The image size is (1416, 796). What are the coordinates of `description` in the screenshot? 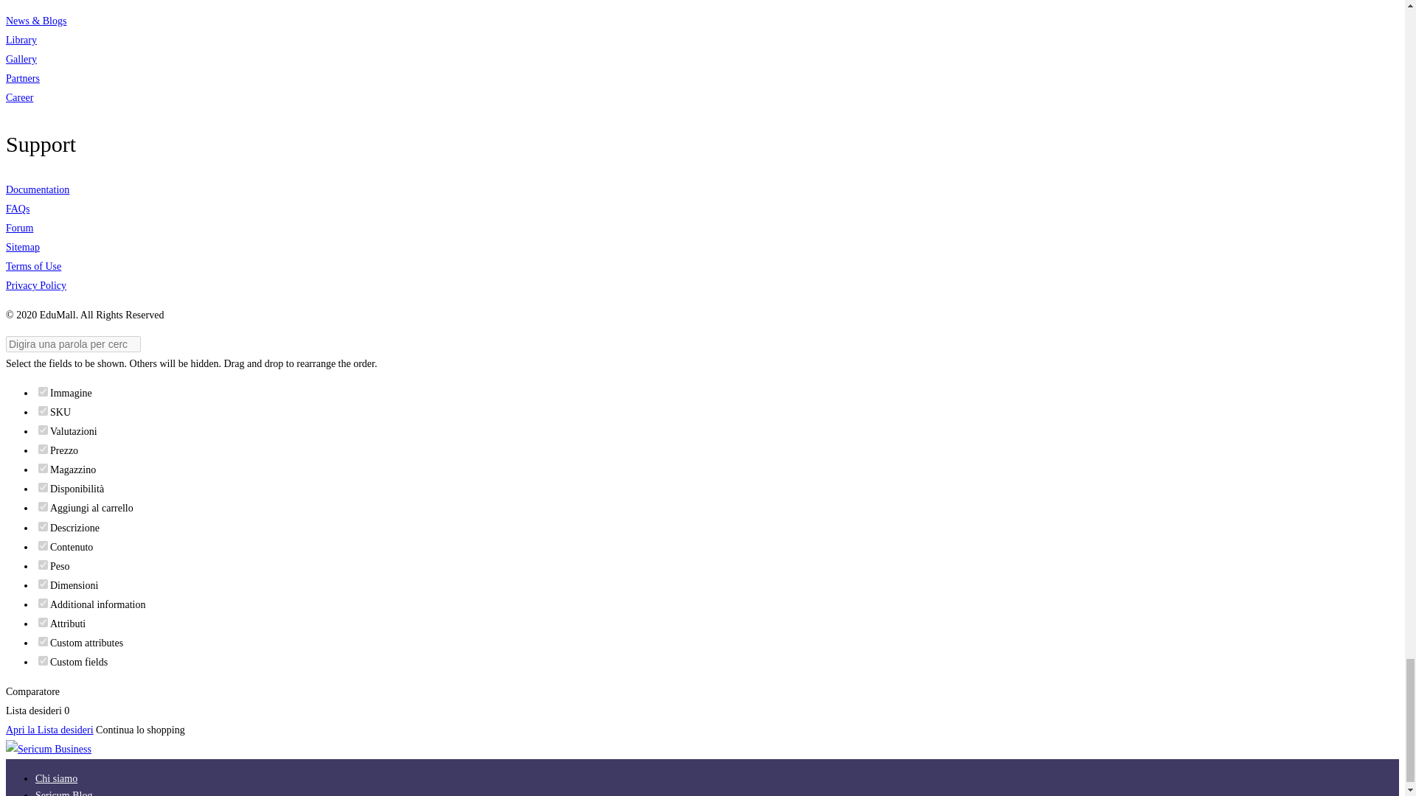 It's located at (43, 526).